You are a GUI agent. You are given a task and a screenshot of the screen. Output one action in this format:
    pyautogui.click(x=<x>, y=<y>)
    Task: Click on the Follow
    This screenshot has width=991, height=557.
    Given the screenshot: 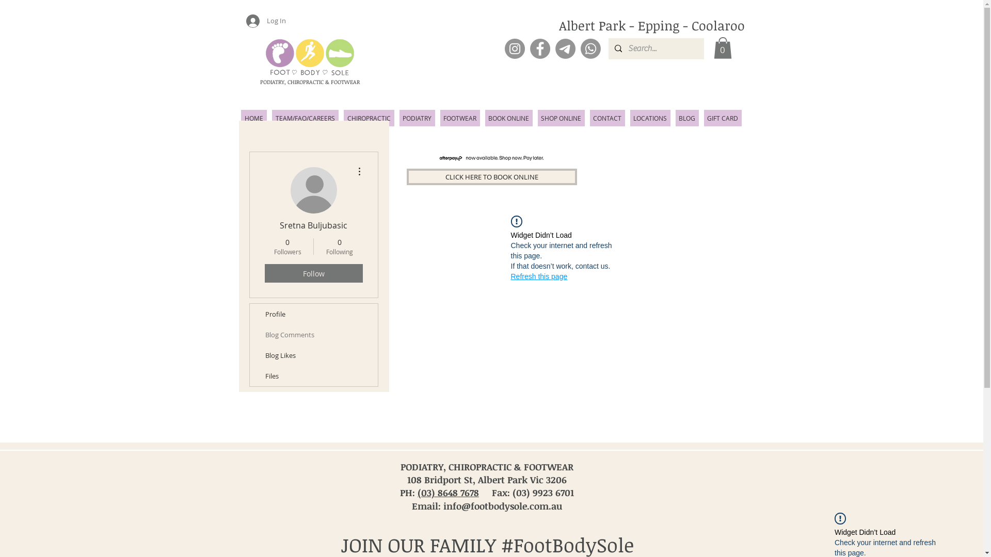 What is the action you would take?
    pyautogui.click(x=313, y=273)
    